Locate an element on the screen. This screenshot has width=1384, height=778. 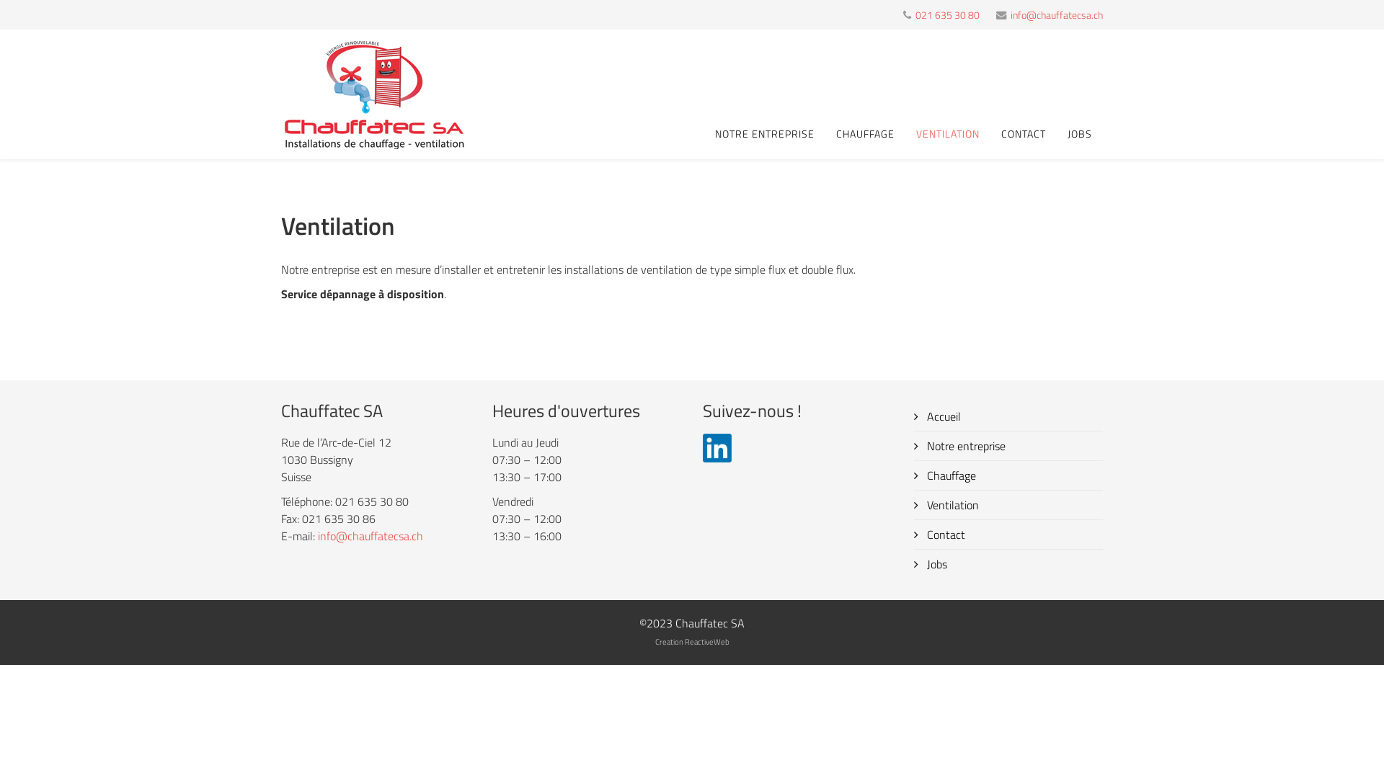
Creation ReactiveWeb is located at coordinates (692, 641).